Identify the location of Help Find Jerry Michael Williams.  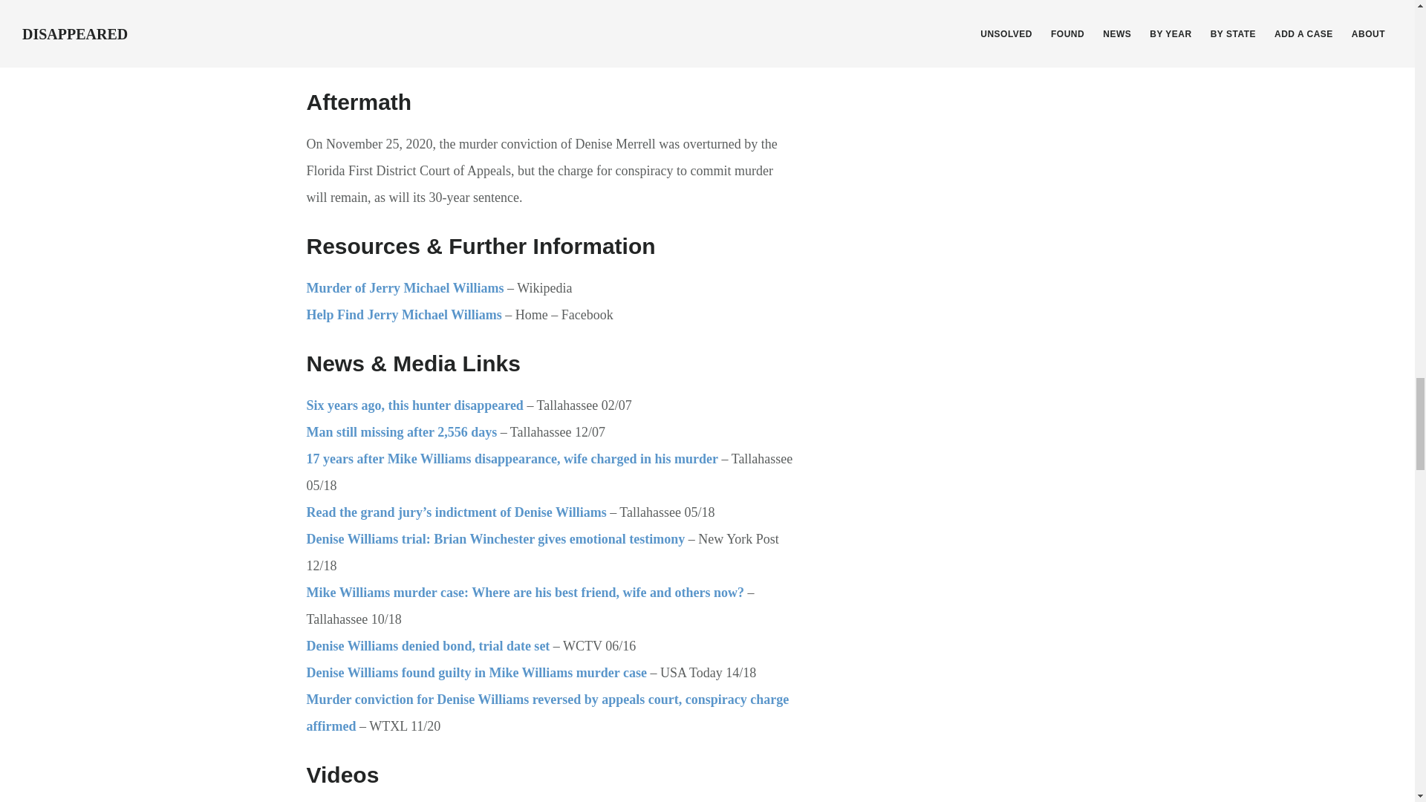
(404, 315).